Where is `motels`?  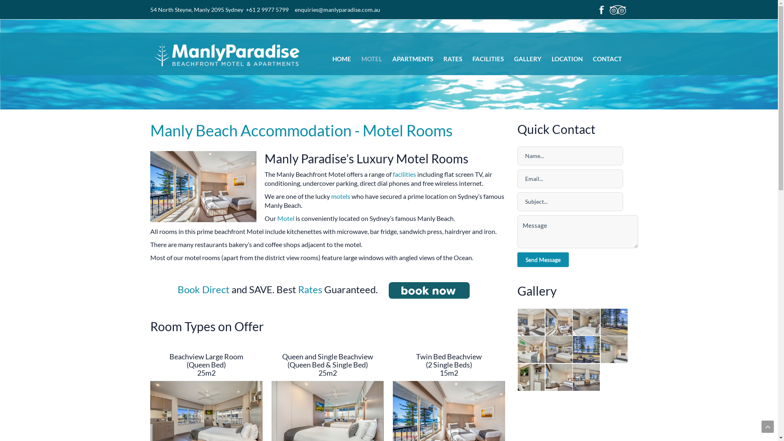
motels is located at coordinates (341, 196).